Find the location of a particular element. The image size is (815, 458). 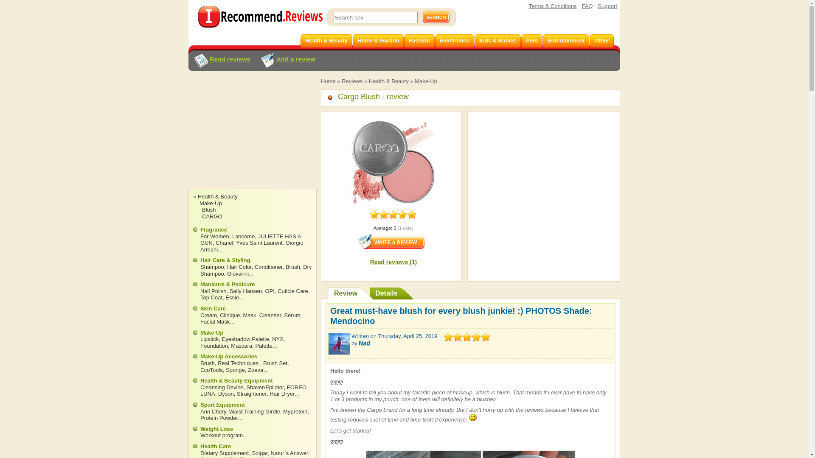

Pets is located at coordinates (531, 41).